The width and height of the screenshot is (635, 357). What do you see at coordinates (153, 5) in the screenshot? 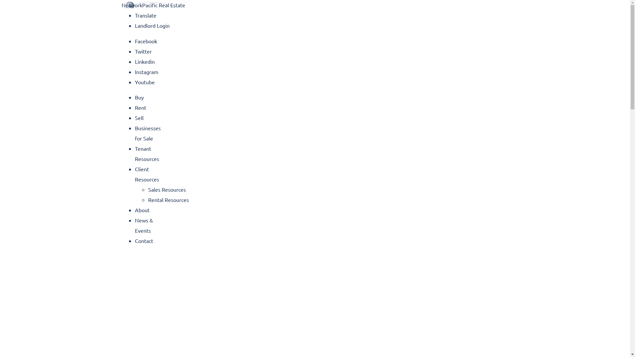
I see `NetworkPacific Real Estate` at bounding box center [153, 5].